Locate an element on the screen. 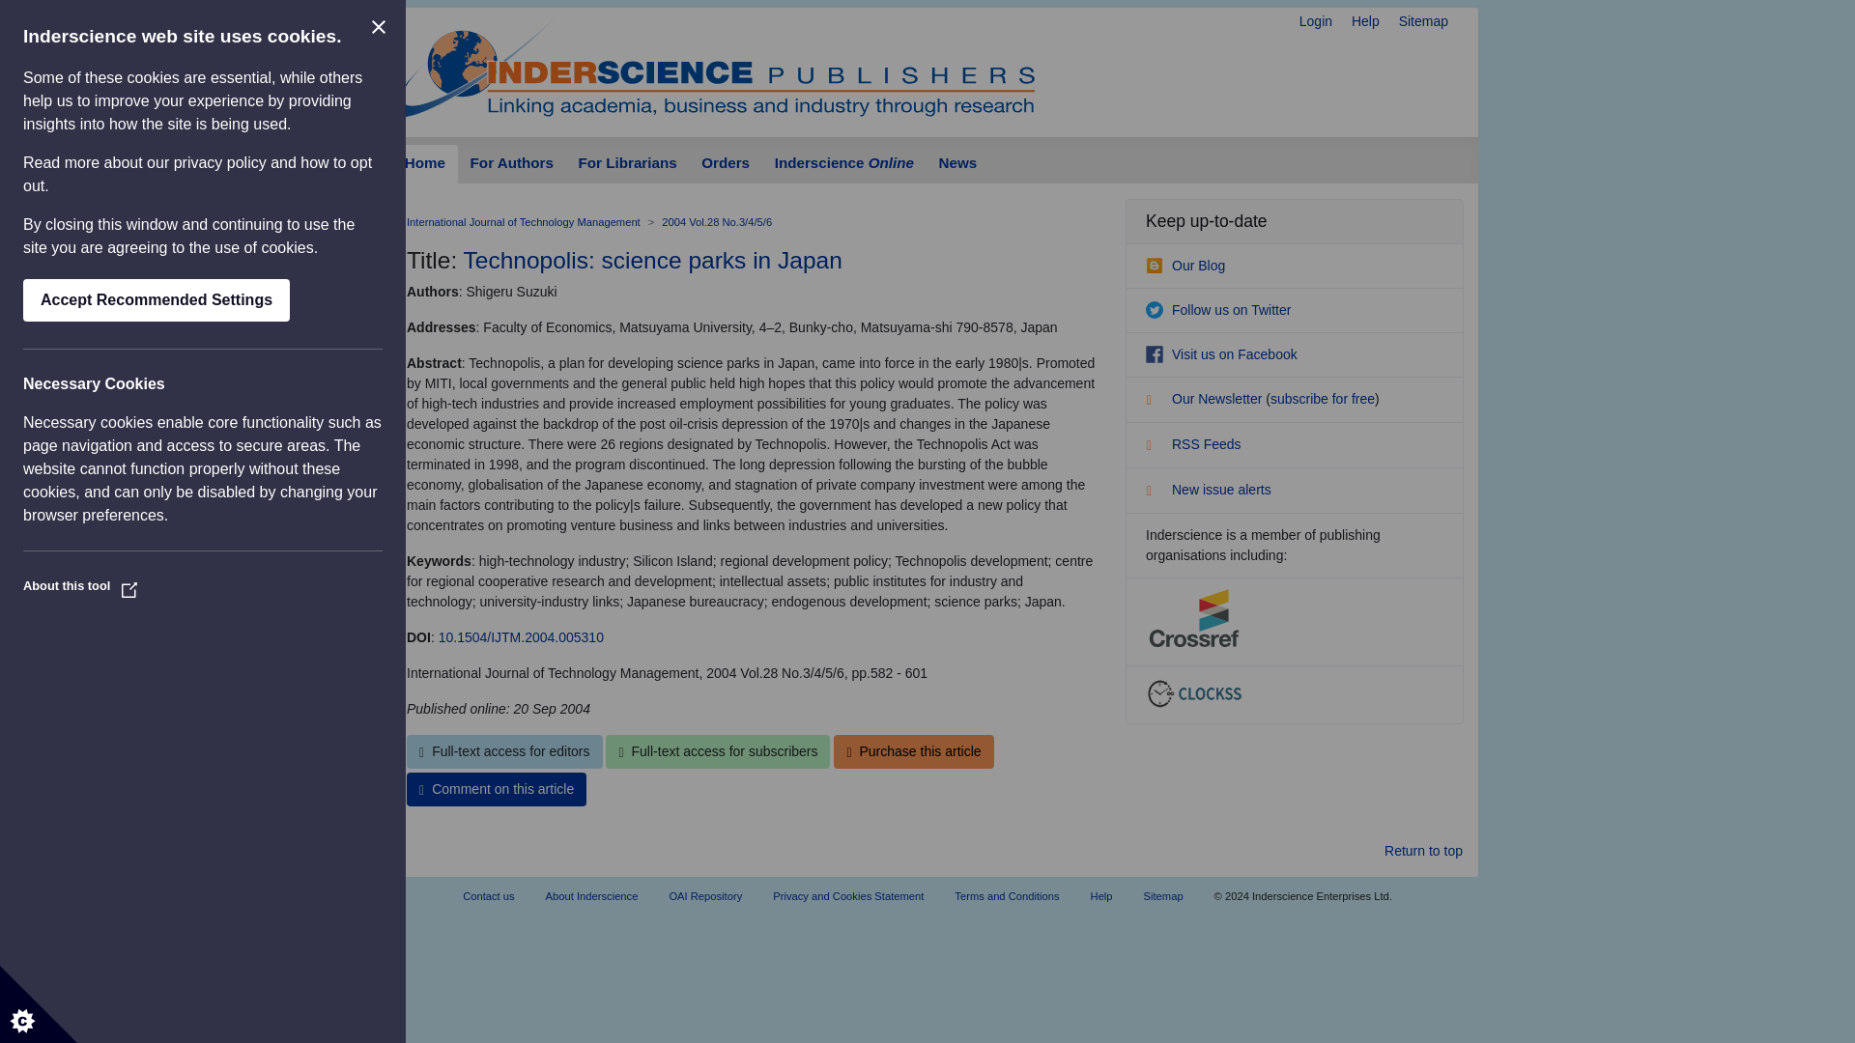 The image size is (1855, 1043). Login is located at coordinates (1316, 21).